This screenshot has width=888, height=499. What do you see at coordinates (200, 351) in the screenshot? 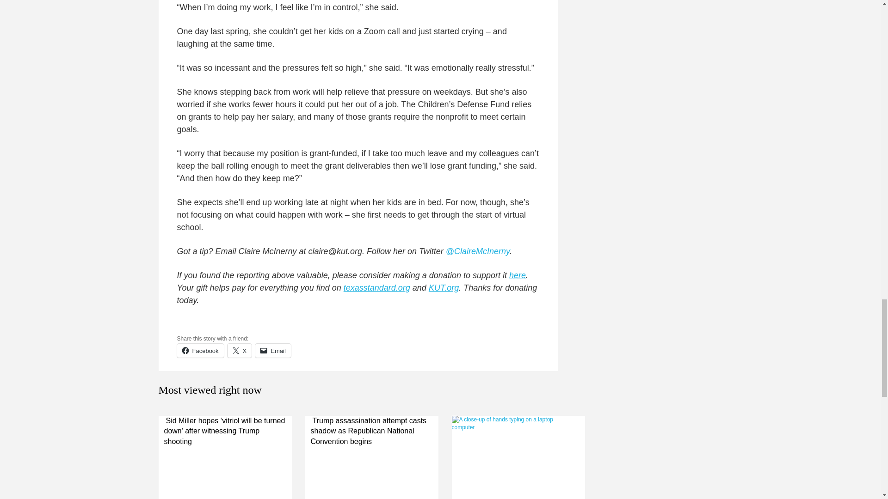
I see `Click to share on Facebook` at bounding box center [200, 351].